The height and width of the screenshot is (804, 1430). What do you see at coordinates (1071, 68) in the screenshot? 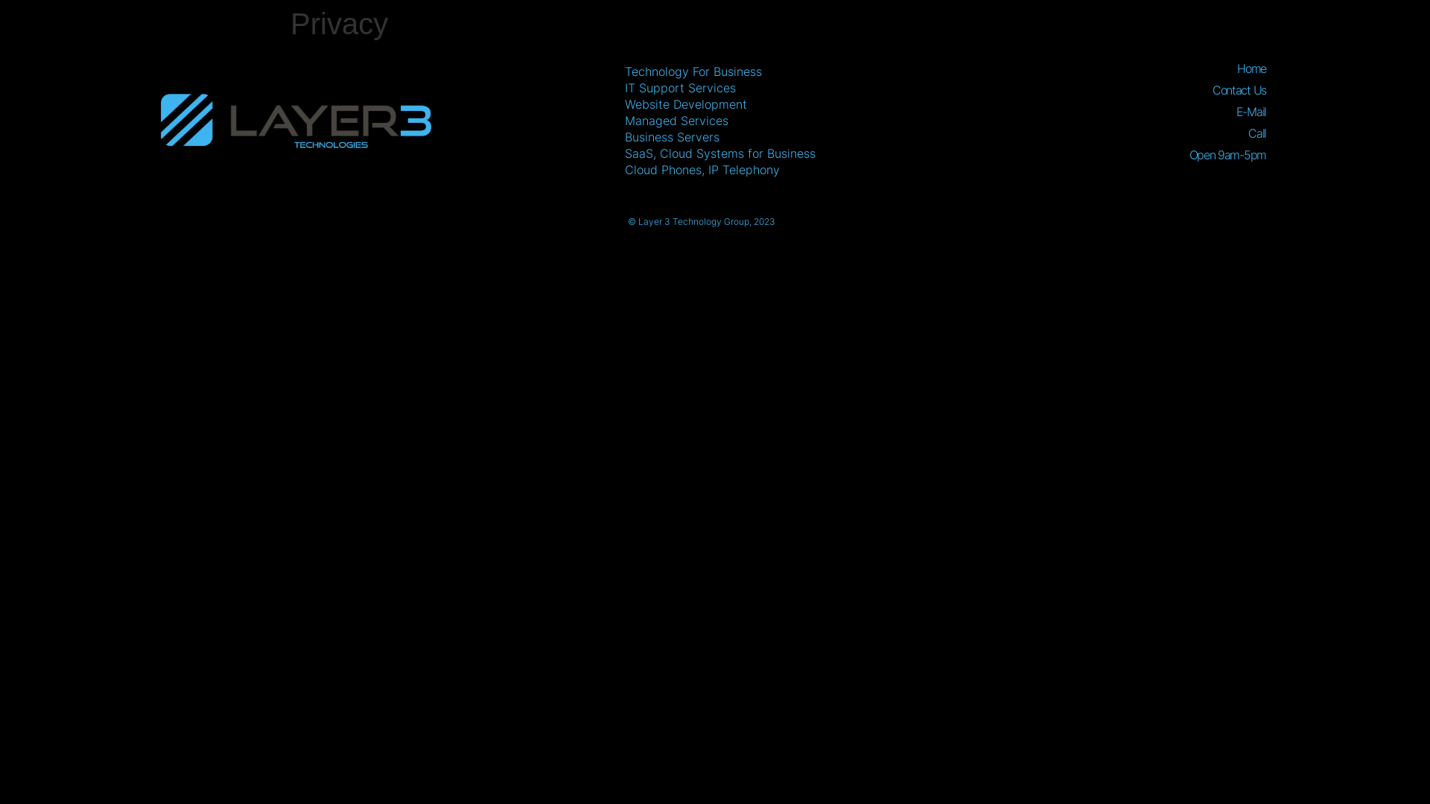
I see `Home` at bounding box center [1071, 68].